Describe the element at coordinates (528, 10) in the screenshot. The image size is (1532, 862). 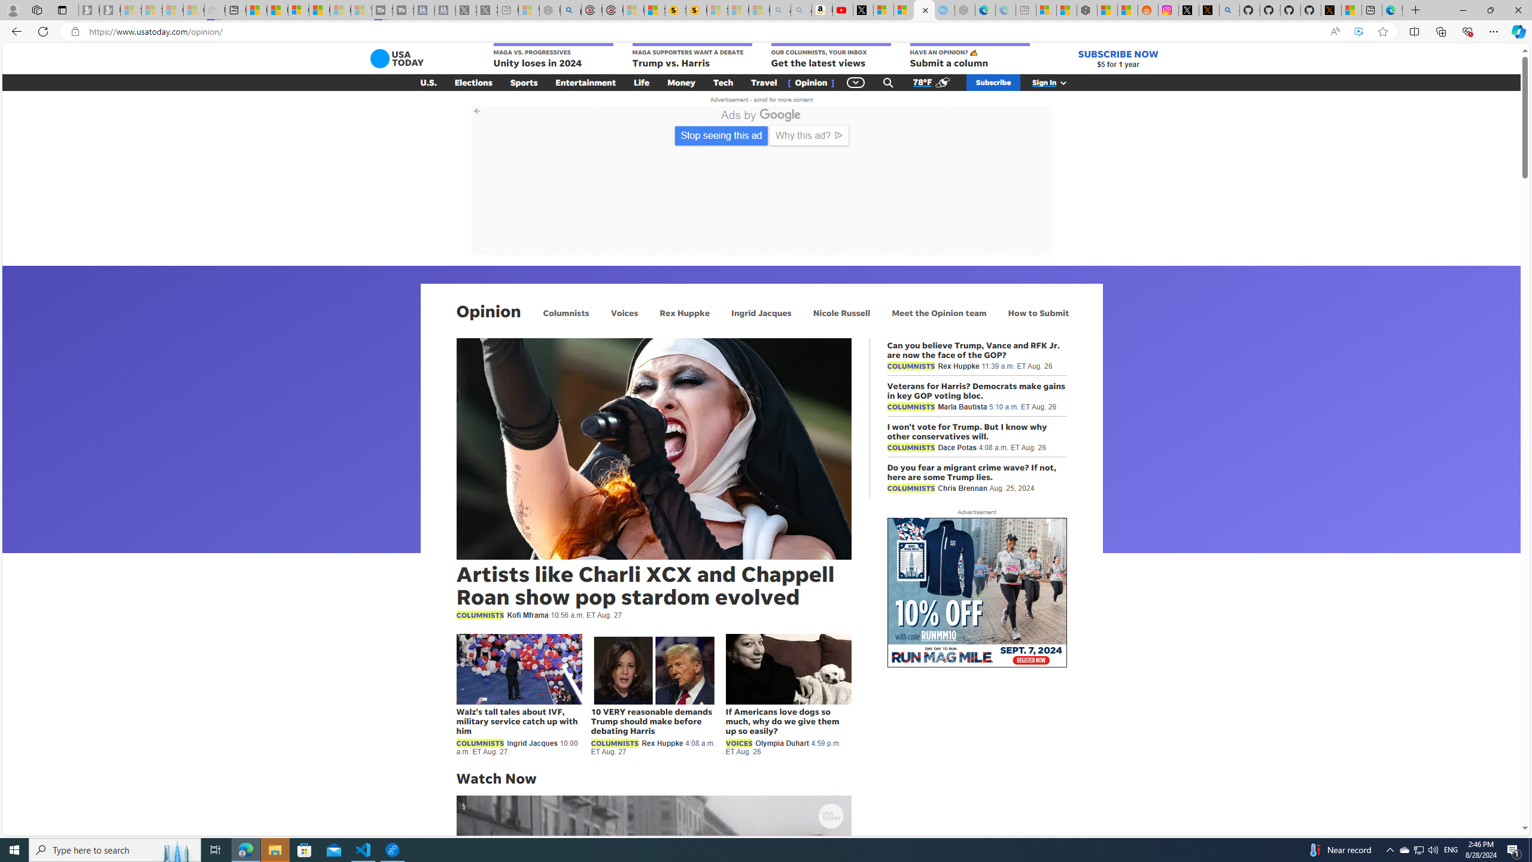
I see `Wildlife - MSN - Sleeping` at that location.